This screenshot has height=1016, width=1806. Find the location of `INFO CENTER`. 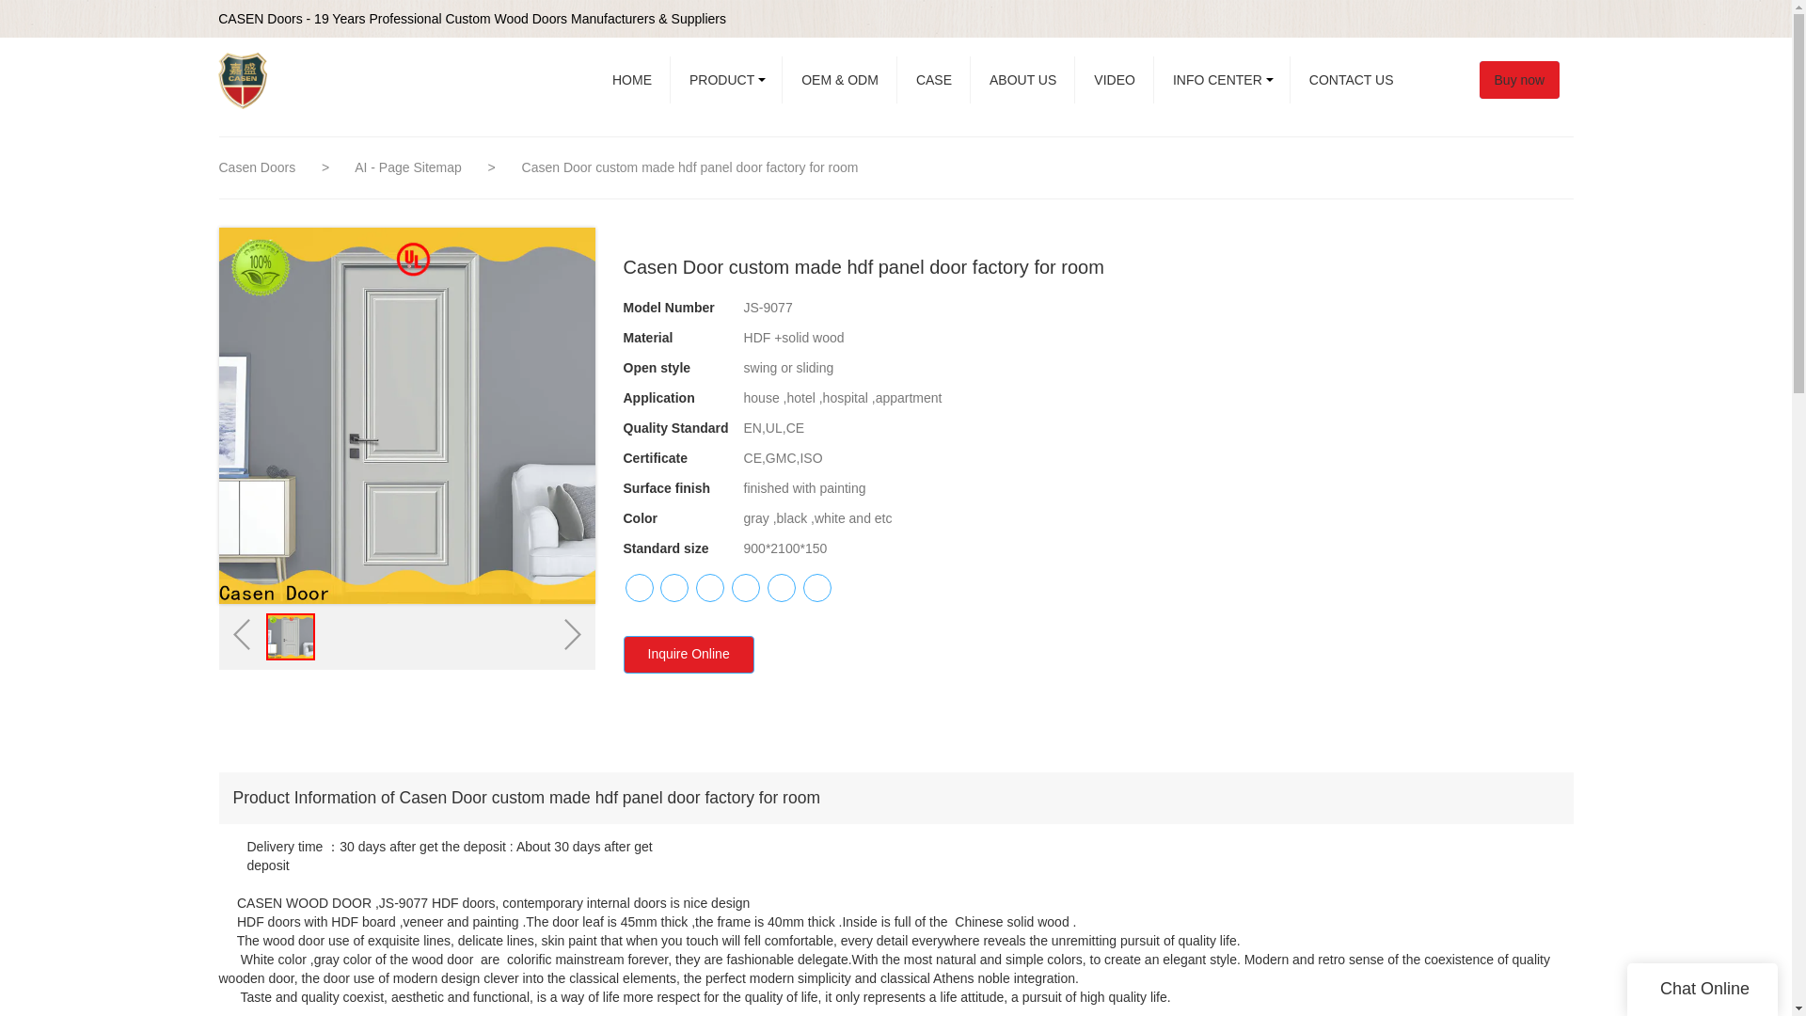

INFO CENTER is located at coordinates (1222, 79).